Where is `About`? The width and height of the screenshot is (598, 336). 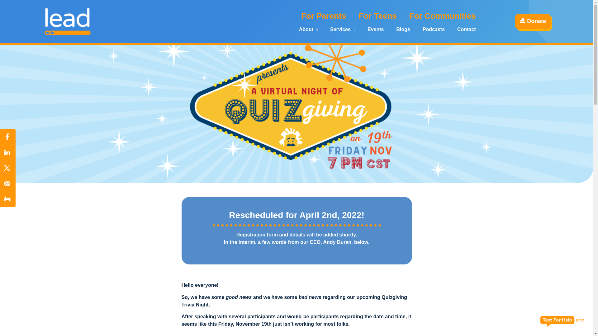
About is located at coordinates (308, 29).